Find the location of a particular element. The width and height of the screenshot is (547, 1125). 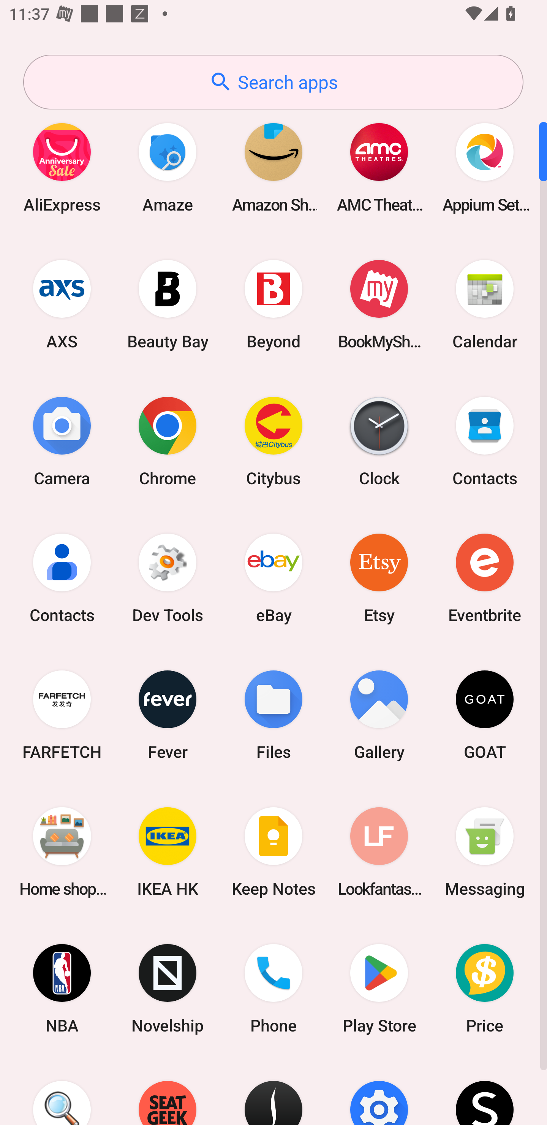

Keep Notes is located at coordinates (273, 851).